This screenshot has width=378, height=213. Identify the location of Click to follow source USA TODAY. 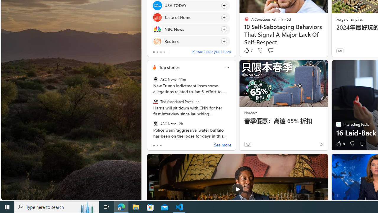
(191, 5).